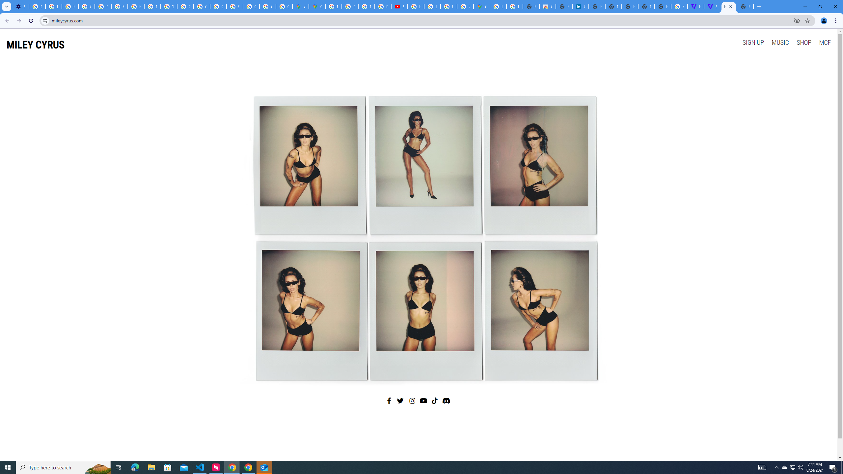 The height and width of the screenshot is (474, 843). I want to click on Learn how to find your photos - Google Photos Help, so click(53, 7).